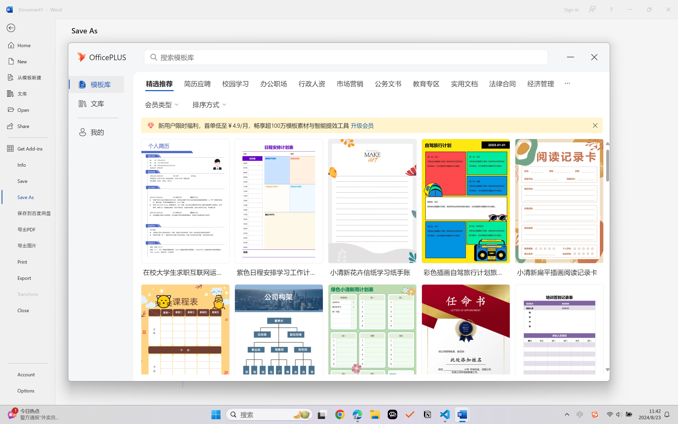 The height and width of the screenshot is (424, 678). I want to click on Sign in, so click(571, 9).